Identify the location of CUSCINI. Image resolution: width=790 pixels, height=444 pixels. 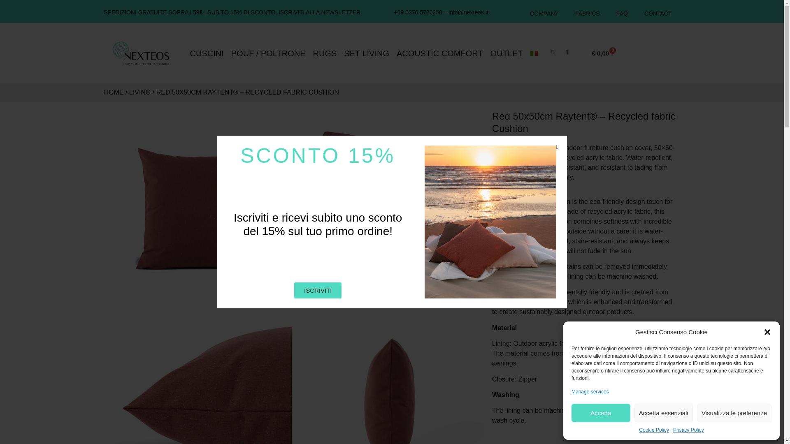
(207, 53).